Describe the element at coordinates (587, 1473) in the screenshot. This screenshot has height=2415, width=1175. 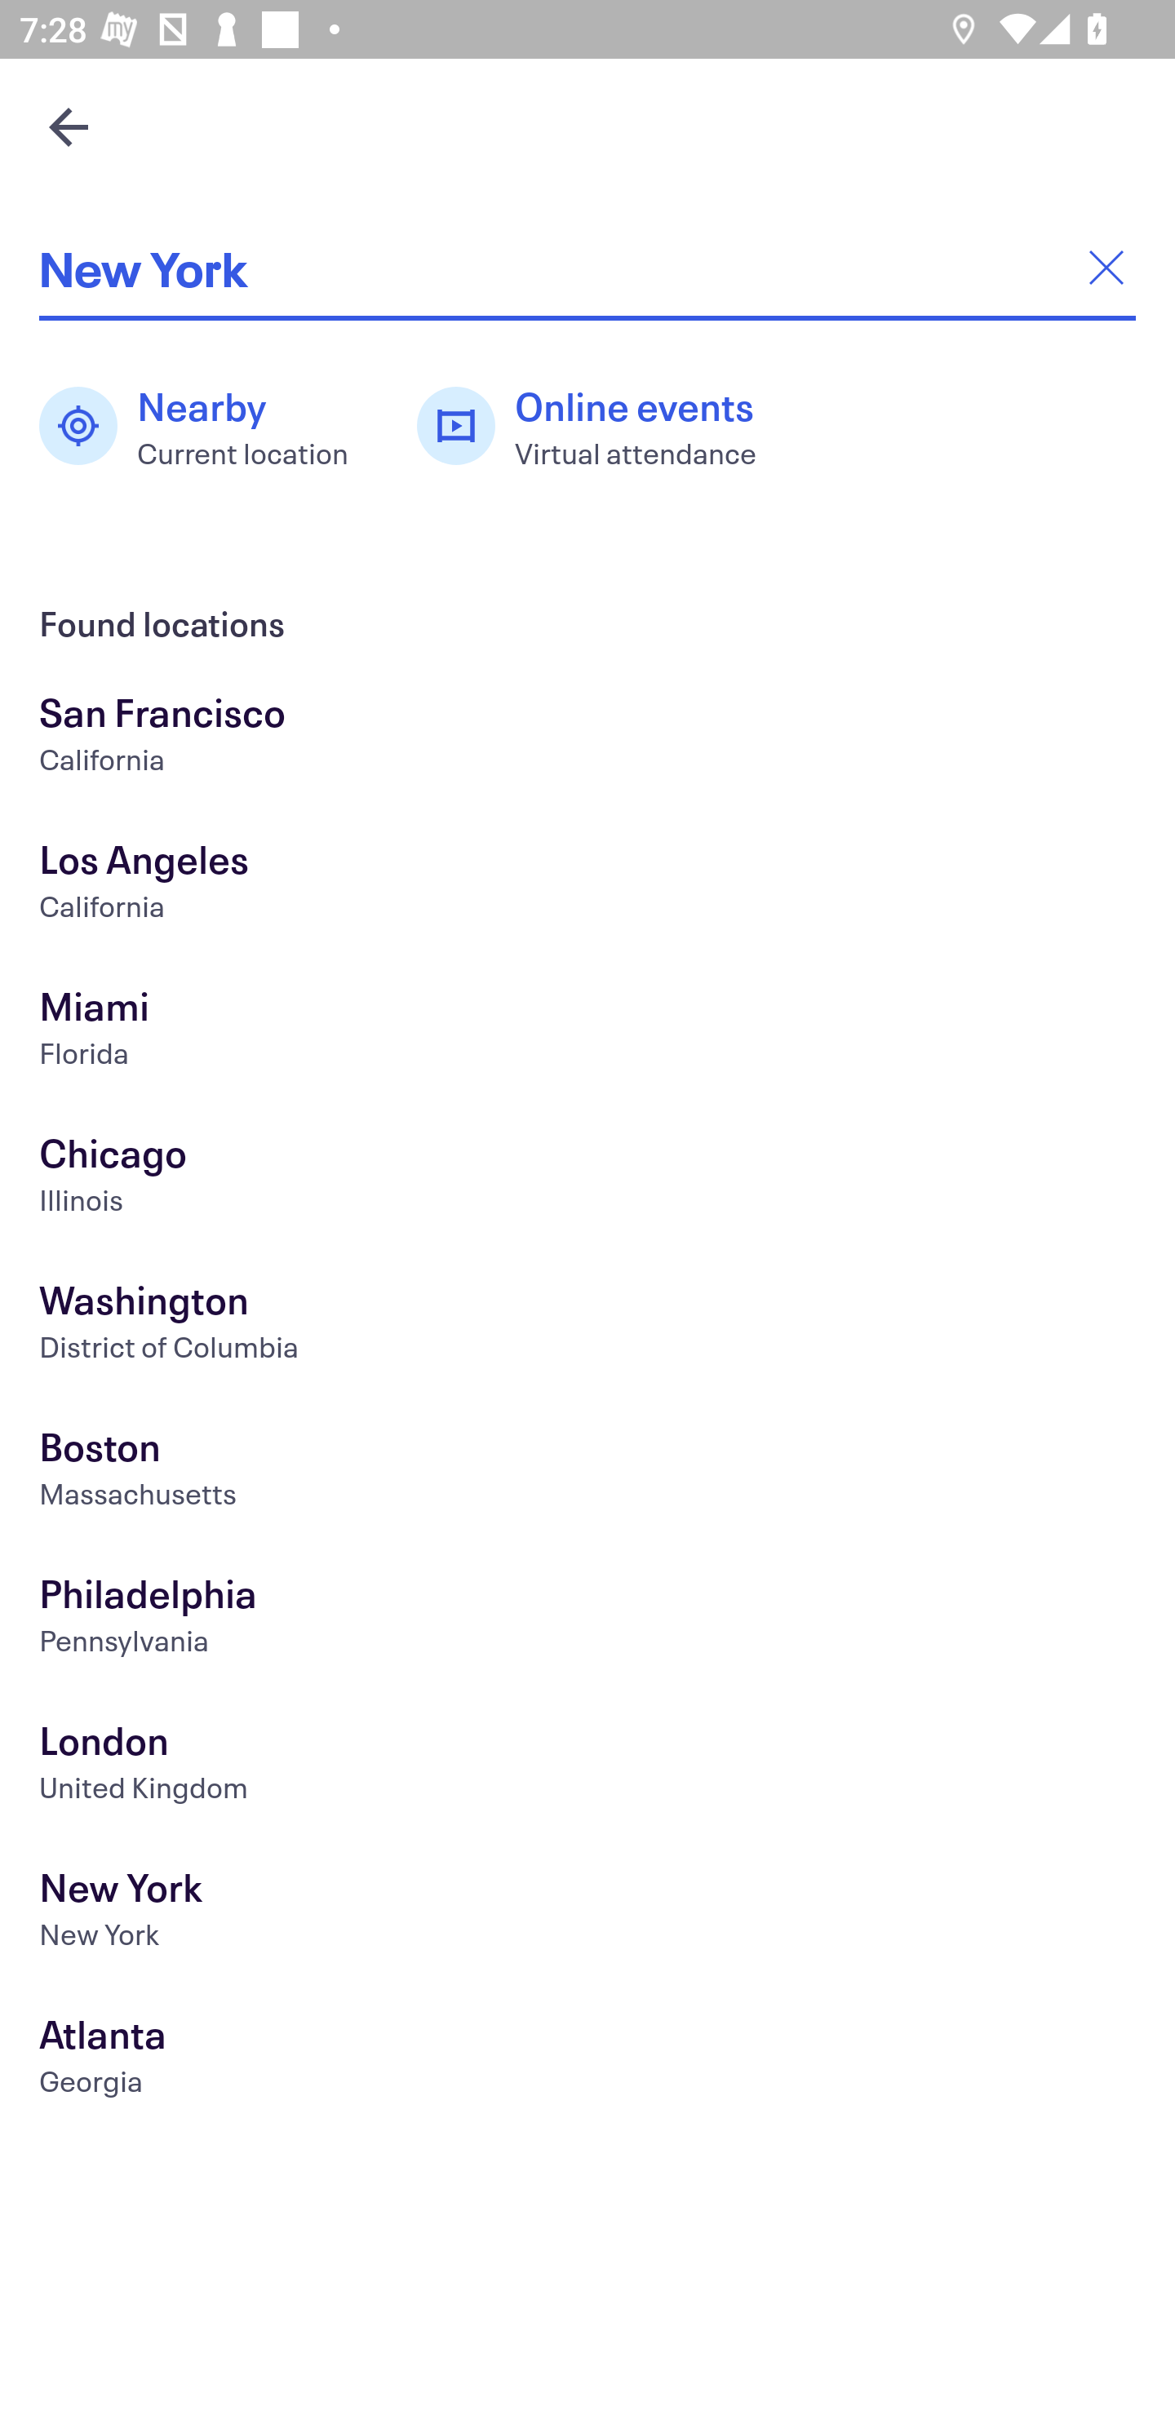
I see `Boston Massachusetts` at that location.